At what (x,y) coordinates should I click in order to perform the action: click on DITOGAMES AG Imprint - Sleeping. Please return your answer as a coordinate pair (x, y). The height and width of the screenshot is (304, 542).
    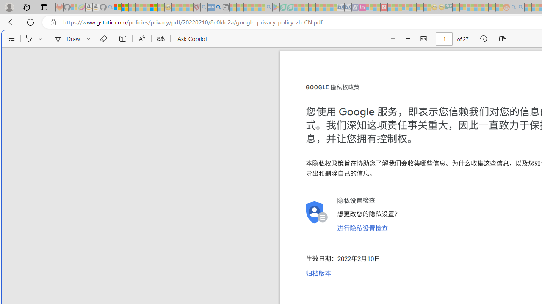
    Looking at the image, I should click on (449, 8).